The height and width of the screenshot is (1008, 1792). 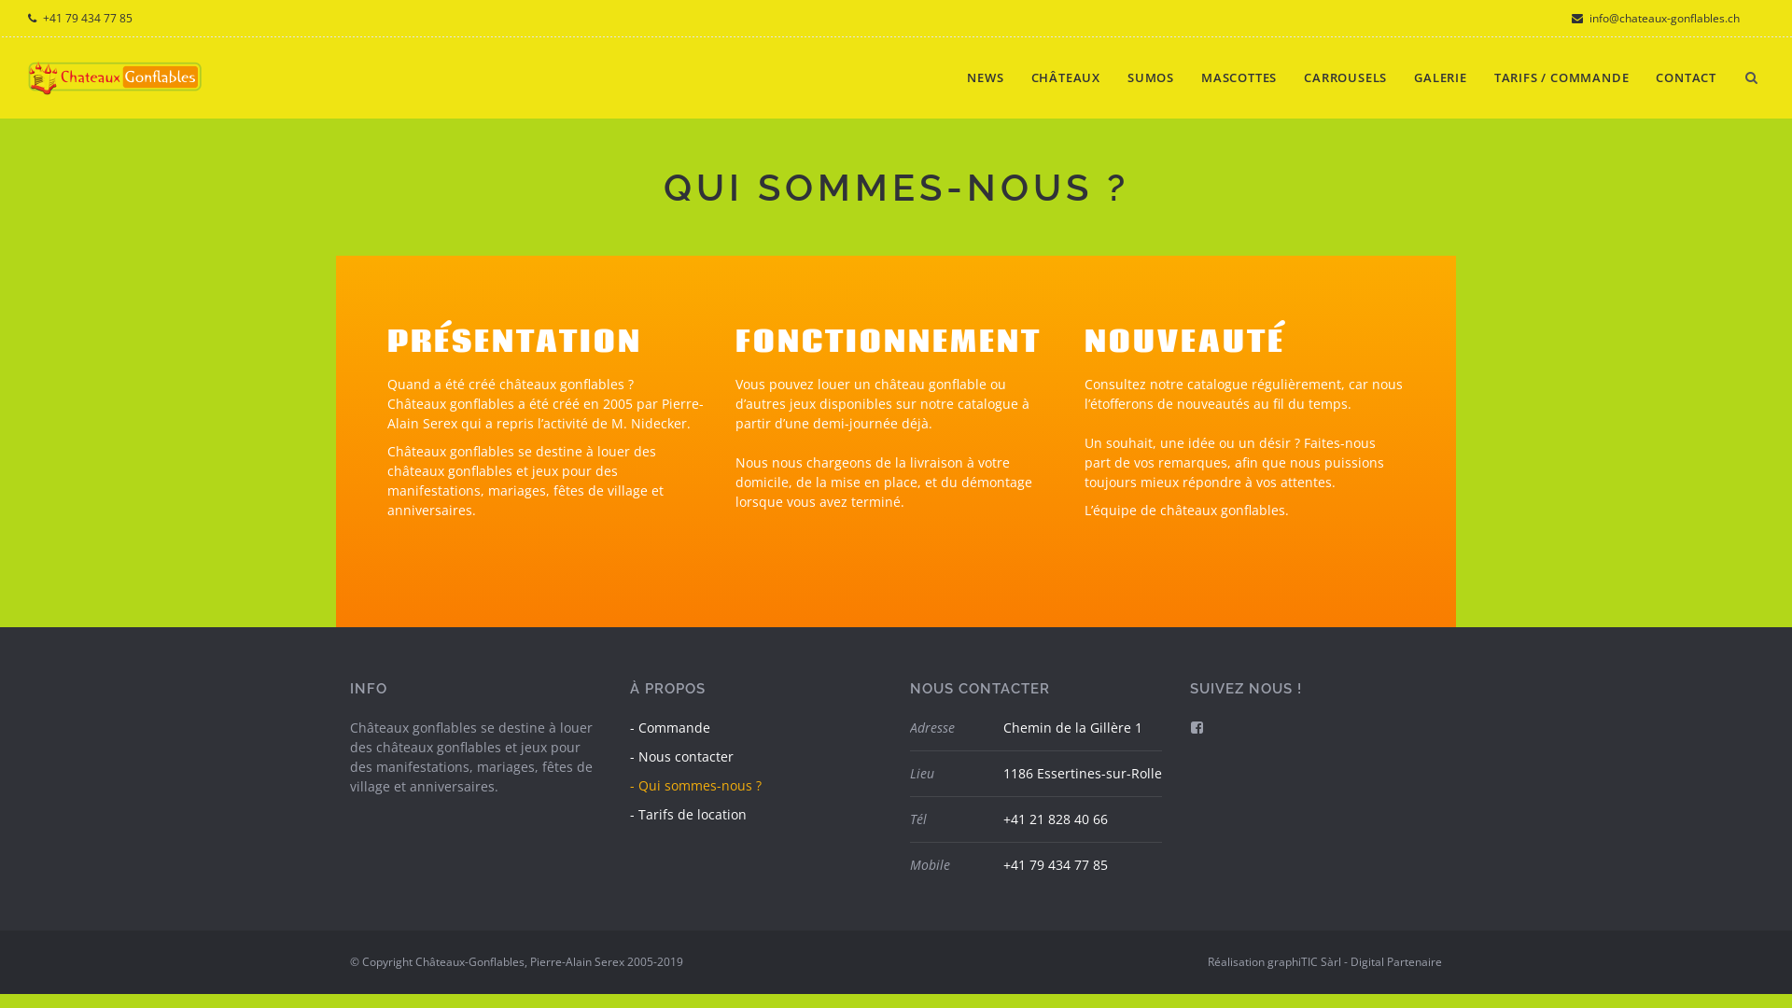 I want to click on CARROUSELS, so click(x=1346, y=90).